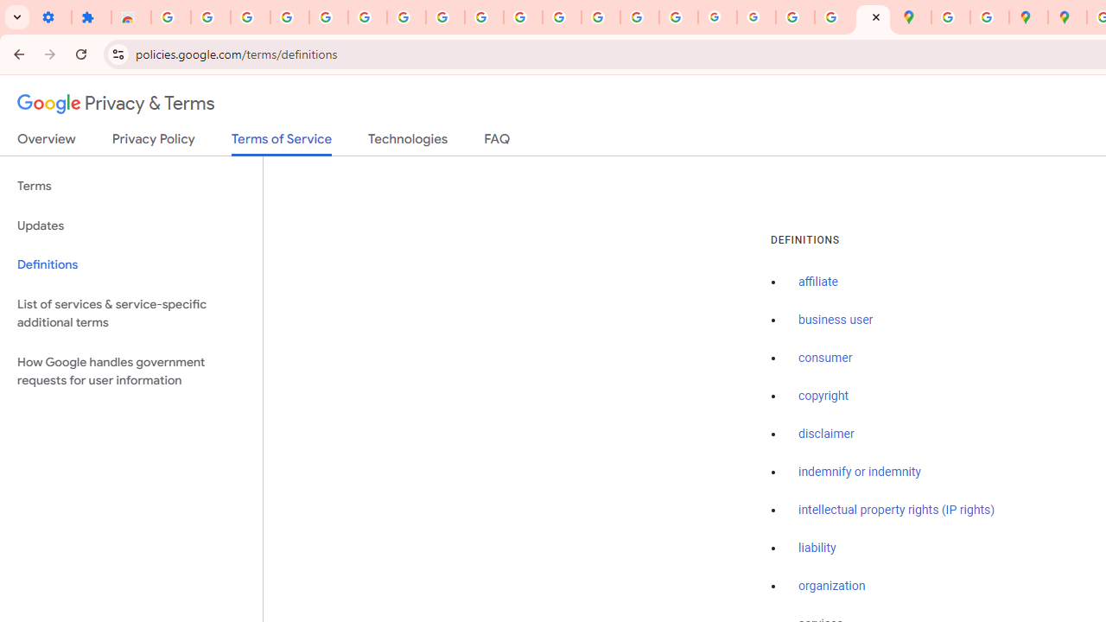 This screenshot has height=622, width=1106. Describe the element at coordinates (832, 587) in the screenshot. I see `organization` at that location.